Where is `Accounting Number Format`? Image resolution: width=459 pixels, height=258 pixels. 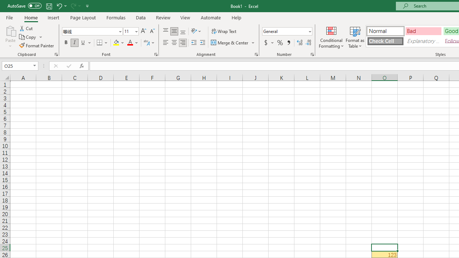 Accounting Number Format is located at coordinates (269, 43).